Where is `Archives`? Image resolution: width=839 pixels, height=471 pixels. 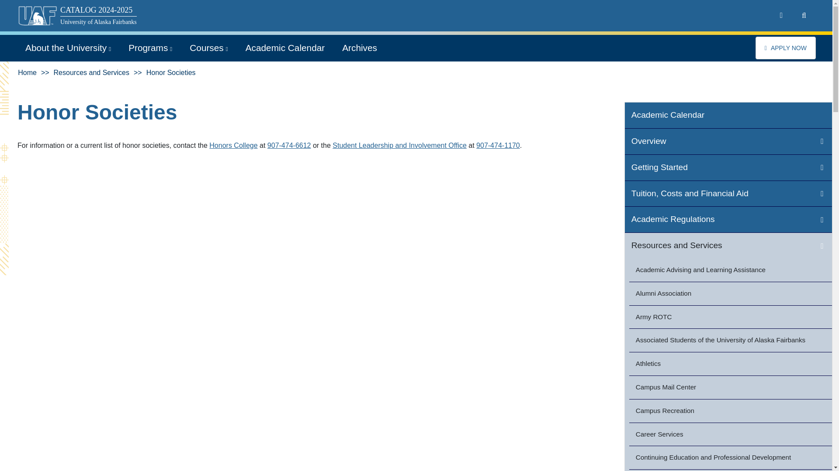 Archives is located at coordinates (359, 48).